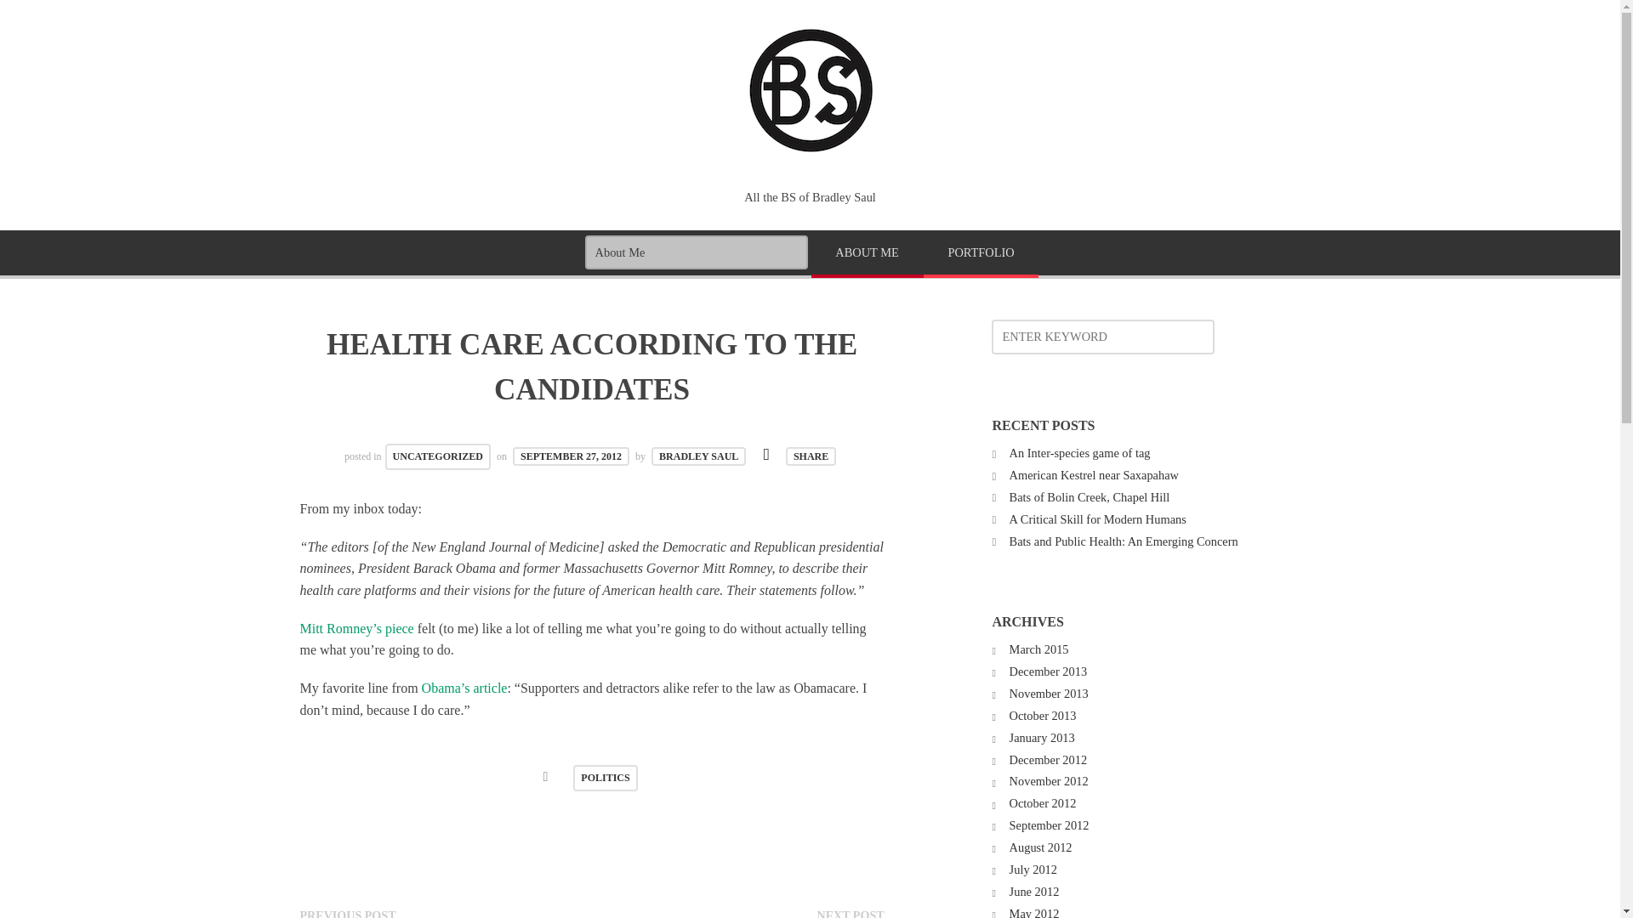 The image size is (1633, 918). I want to click on November 2013, so click(1049, 694).